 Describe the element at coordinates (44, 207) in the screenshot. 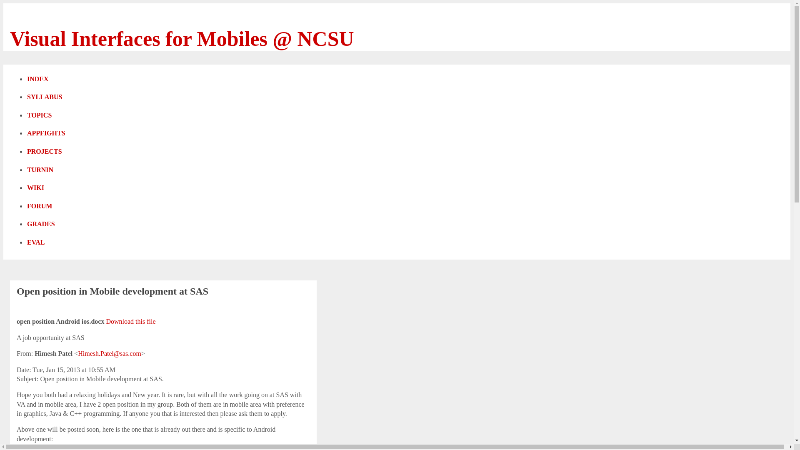

I see `FORUM` at that location.